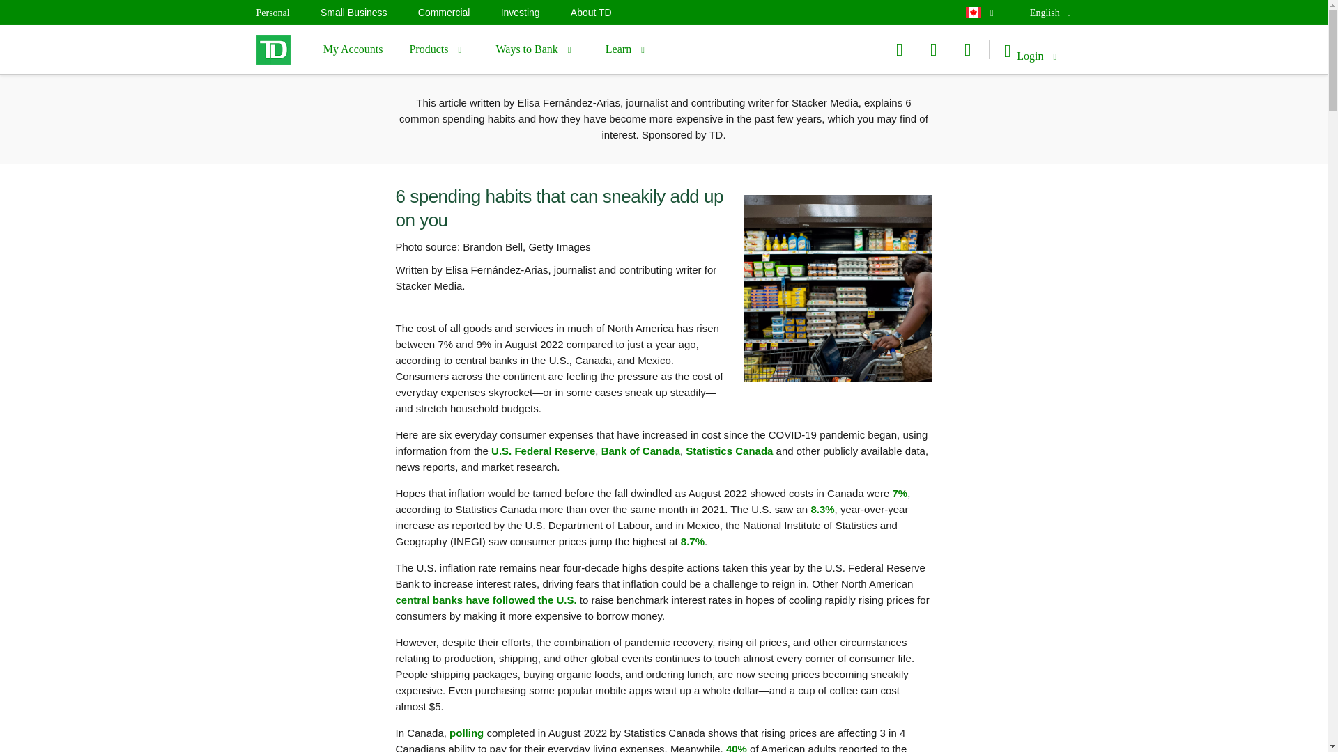 This screenshot has height=752, width=1338. Describe the element at coordinates (629, 49) in the screenshot. I see `Small Business` at that location.